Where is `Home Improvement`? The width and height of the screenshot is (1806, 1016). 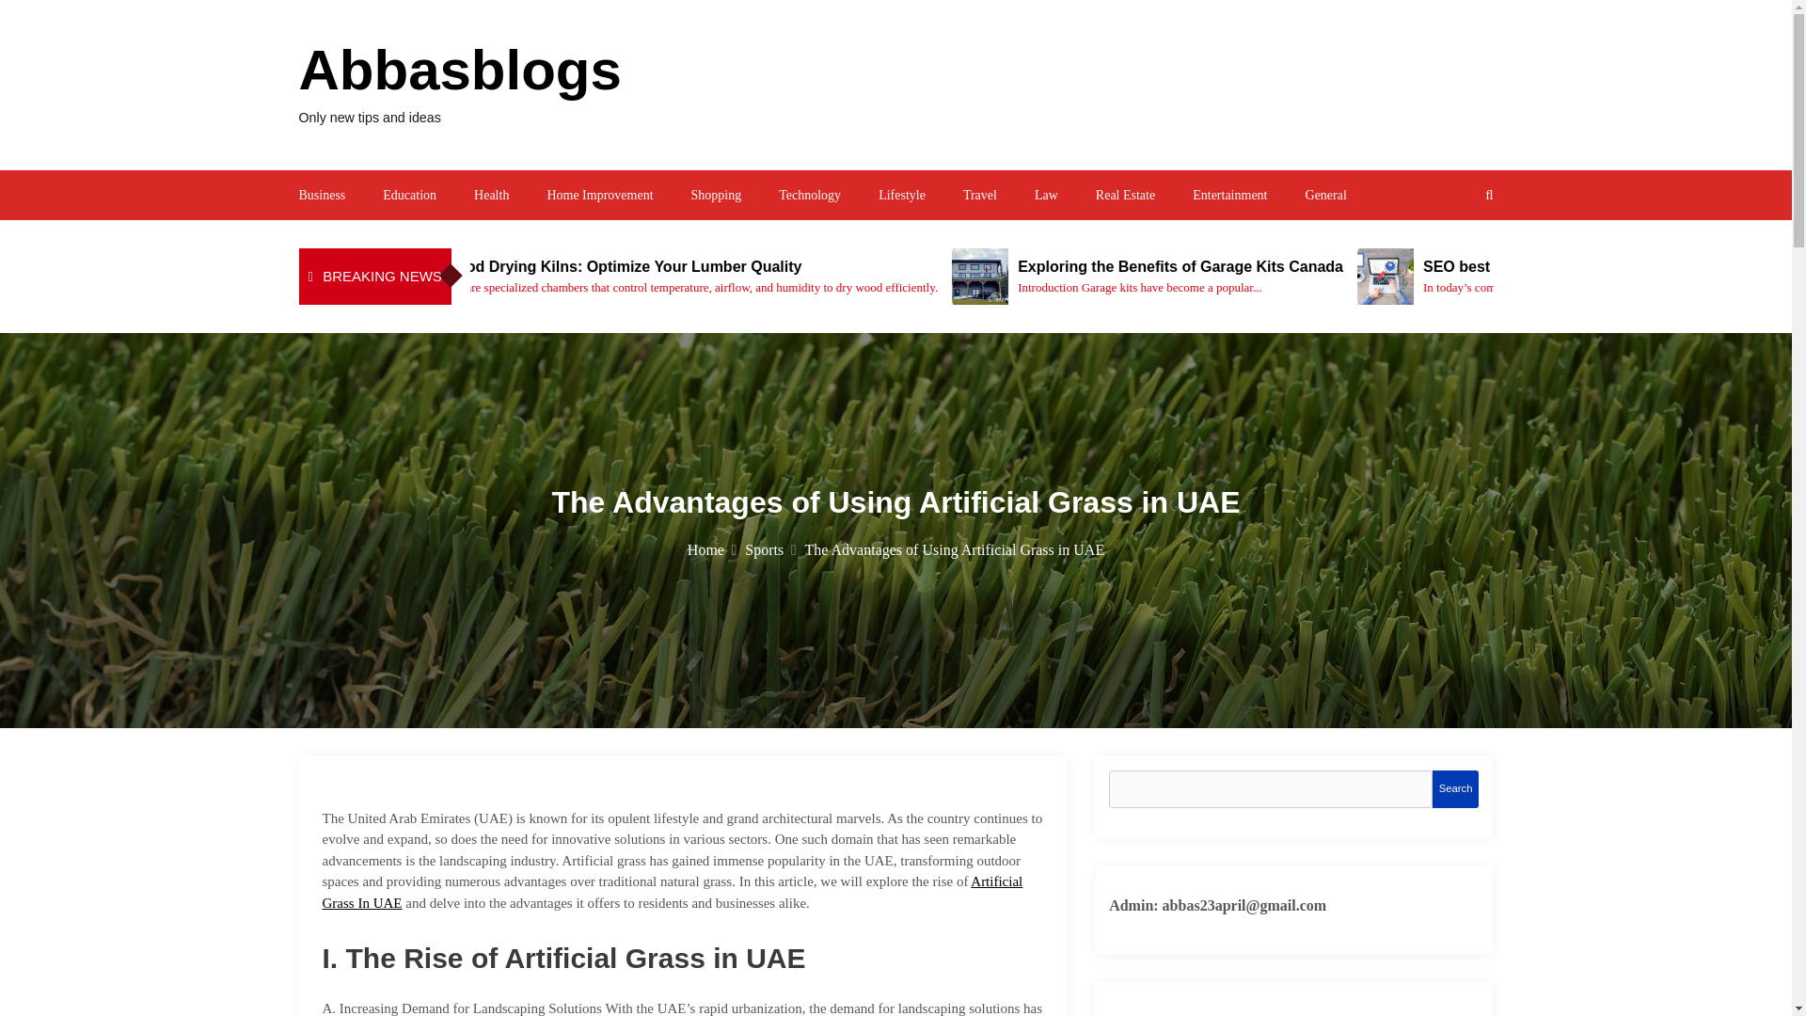 Home Improvement is located at coordinates (599, 194).